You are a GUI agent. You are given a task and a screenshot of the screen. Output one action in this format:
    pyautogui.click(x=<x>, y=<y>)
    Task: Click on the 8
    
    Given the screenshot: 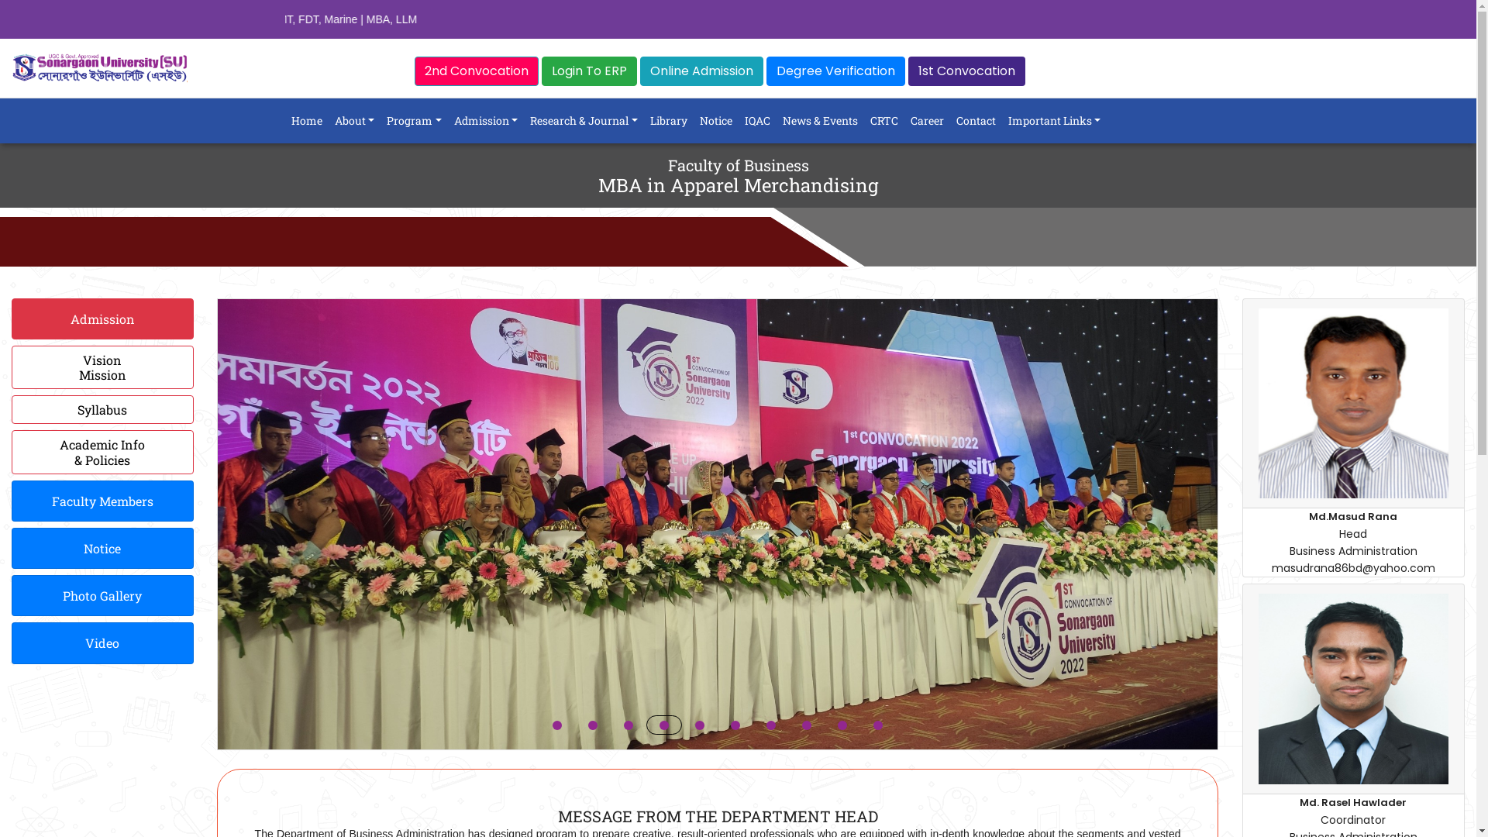 What is the action you would take?
    pyautogui.click(x=807, y=725)
    